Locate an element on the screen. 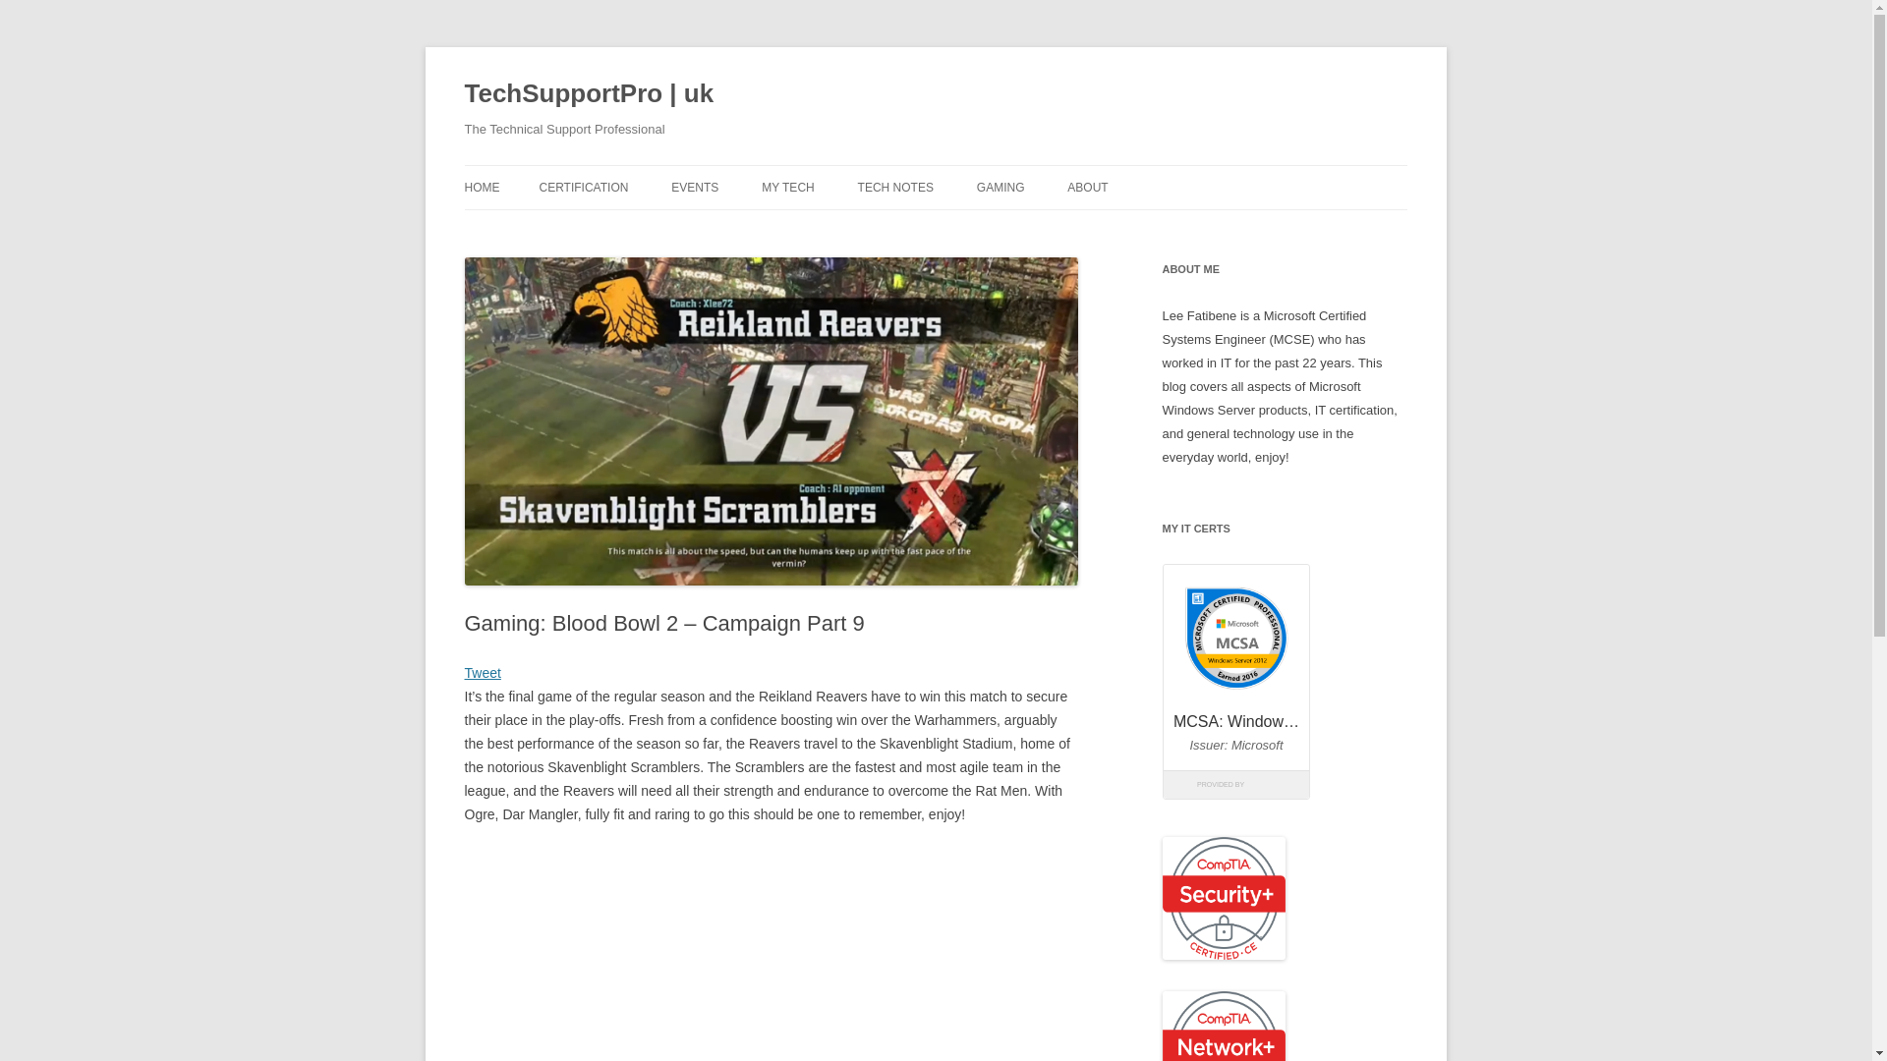  AWS SUMMIT LONDON 2017 is located at coordinates (770, 228).